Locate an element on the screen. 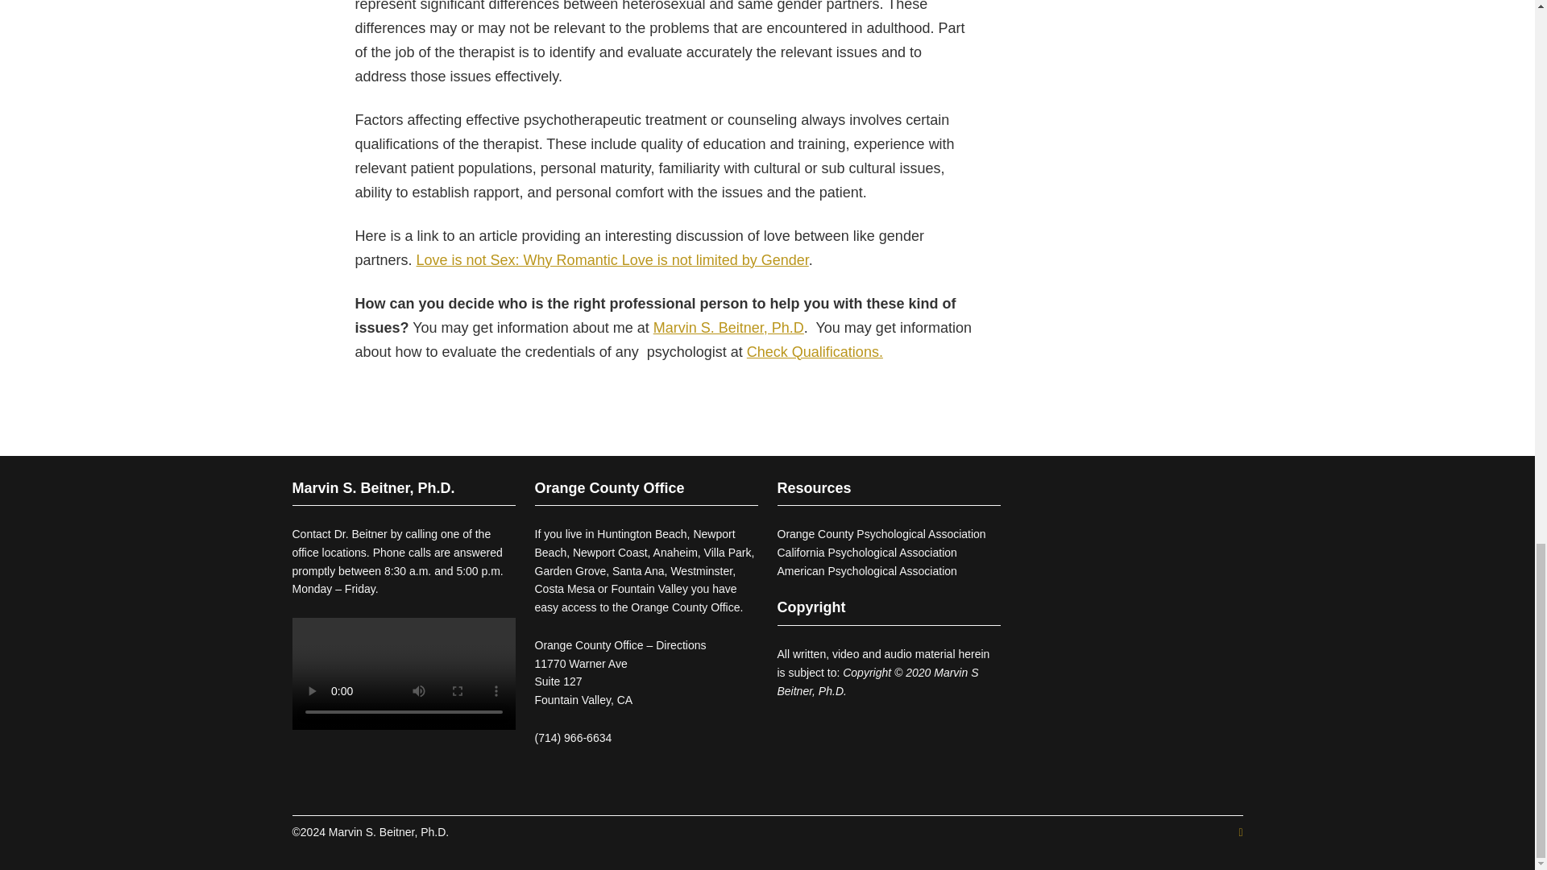 The width and height of the screenshot is (1547, 870). Love is not Sex: Why Romantic Love is not limited by Gender is located at coordinates (612, 259).